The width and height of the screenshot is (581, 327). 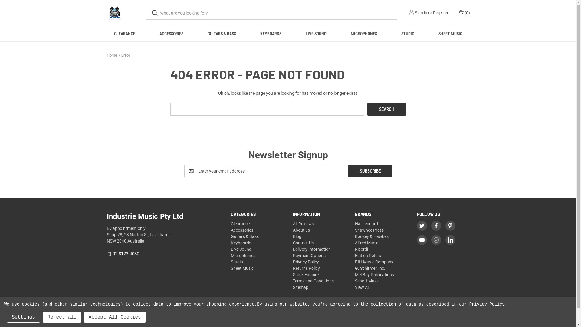 I want to click on G. Schirmer, Inc., so click(x=370, y=268).